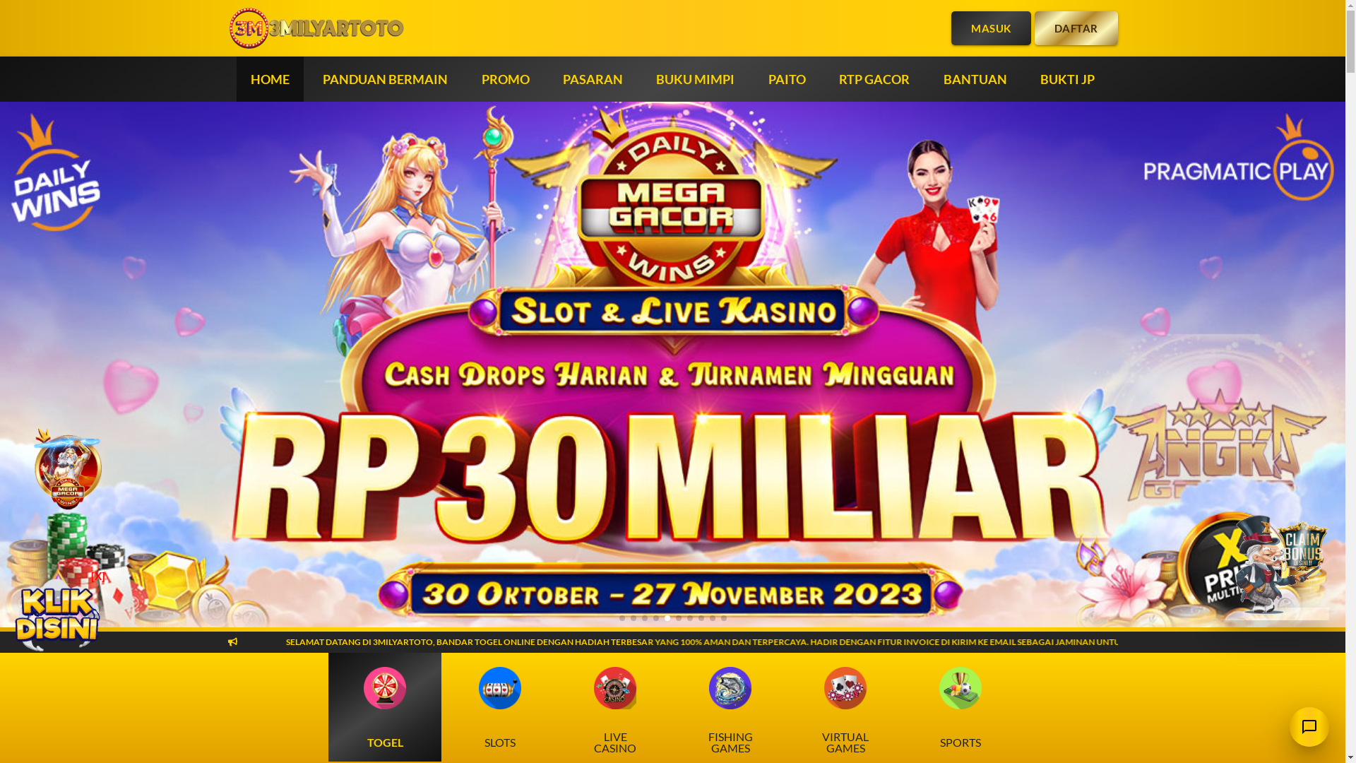 The height and width of the screenshot is (763, 1356). I want to click on RTP GACOR, so click(874, 79).